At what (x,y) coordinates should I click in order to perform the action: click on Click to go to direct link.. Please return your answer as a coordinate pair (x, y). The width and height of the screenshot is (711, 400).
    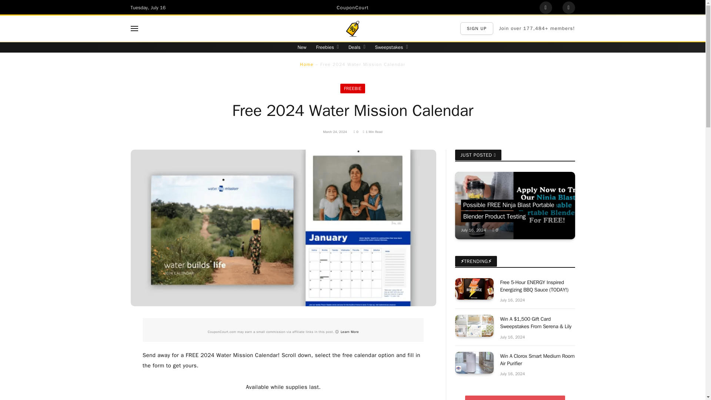
    Looking at the image, I should click on (568, 7).